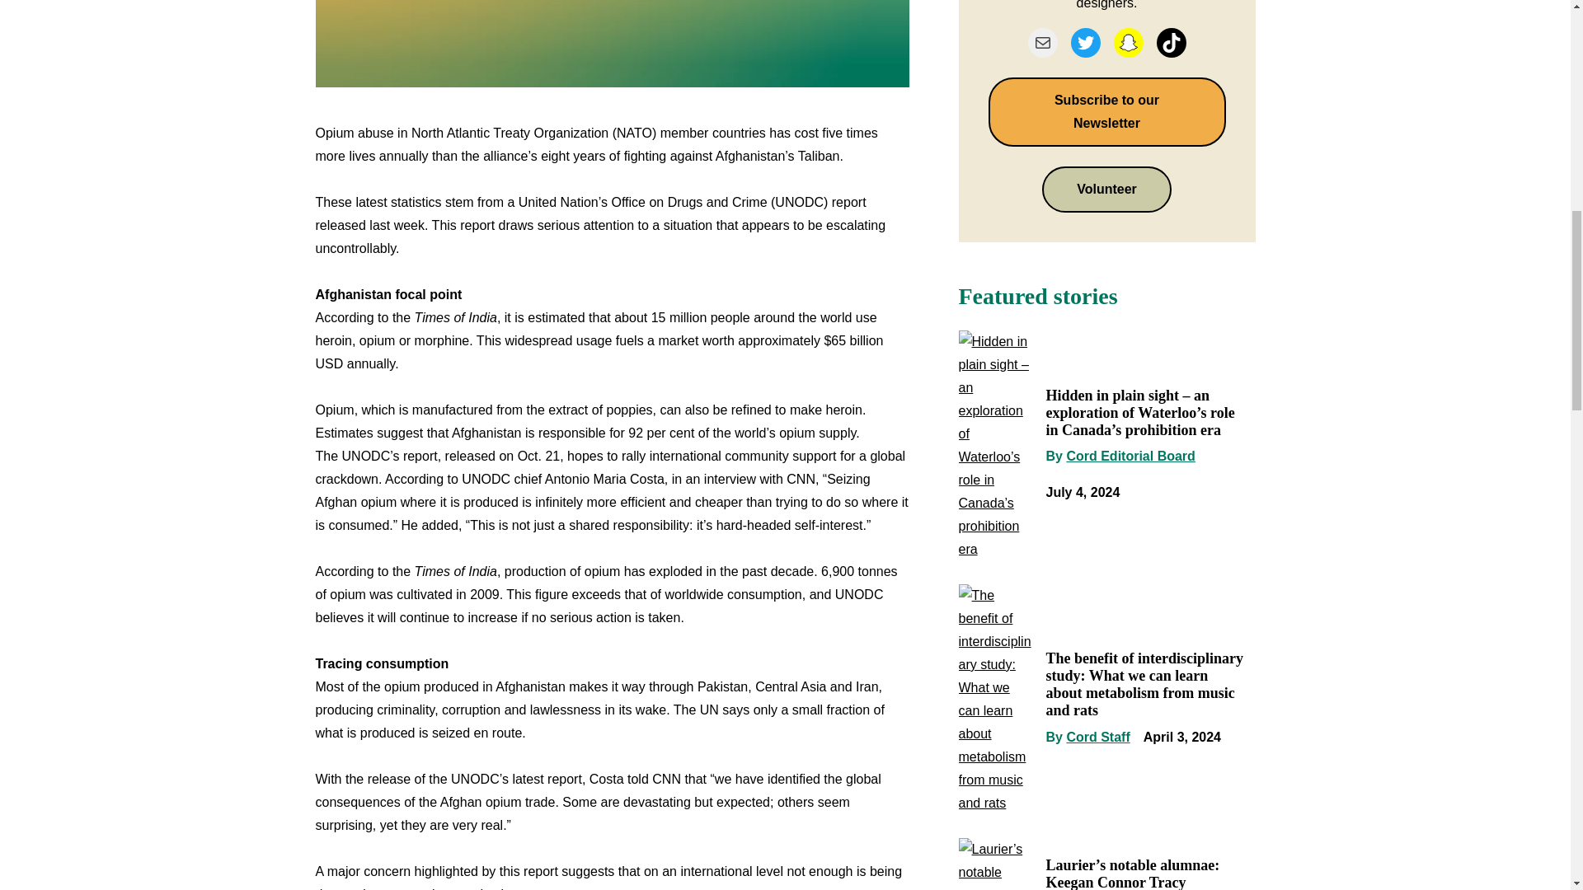  Describe the element at coordinates (1085, 43) in the screenshot. I see `Twitter` at that location.